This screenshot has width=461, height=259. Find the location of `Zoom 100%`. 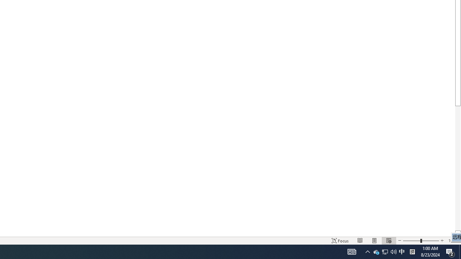

Zoom 100% is located at coordinates (453, 240).